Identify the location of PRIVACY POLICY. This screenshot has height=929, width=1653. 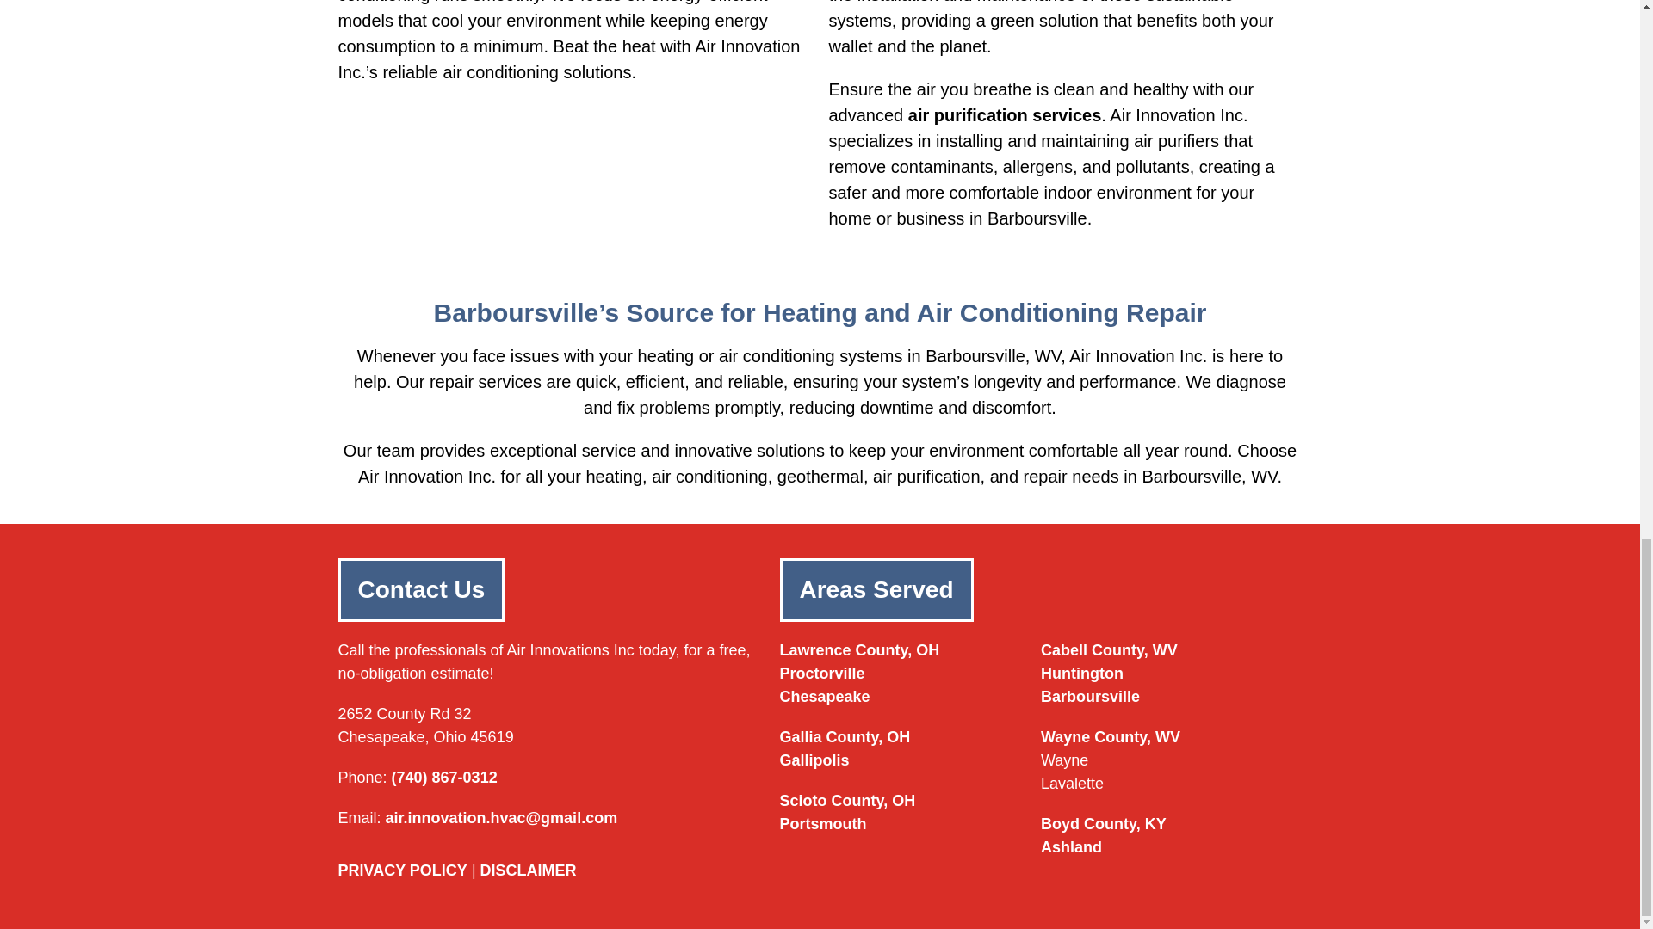
(401, 871).